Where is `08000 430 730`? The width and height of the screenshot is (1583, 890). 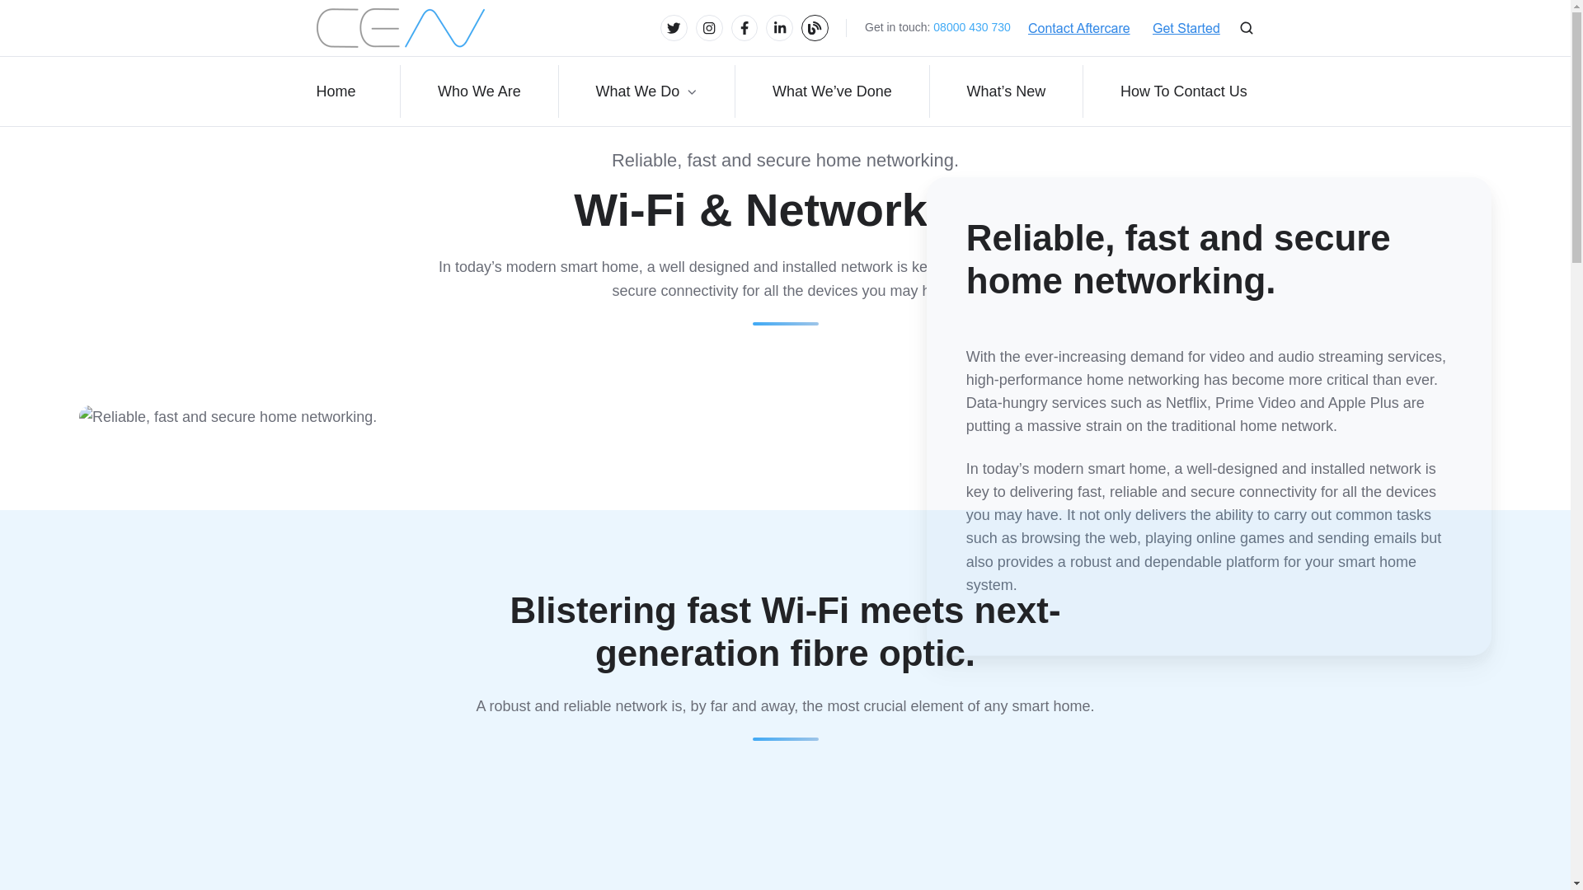
08000 430 730 is located at coordinates (971, 26).